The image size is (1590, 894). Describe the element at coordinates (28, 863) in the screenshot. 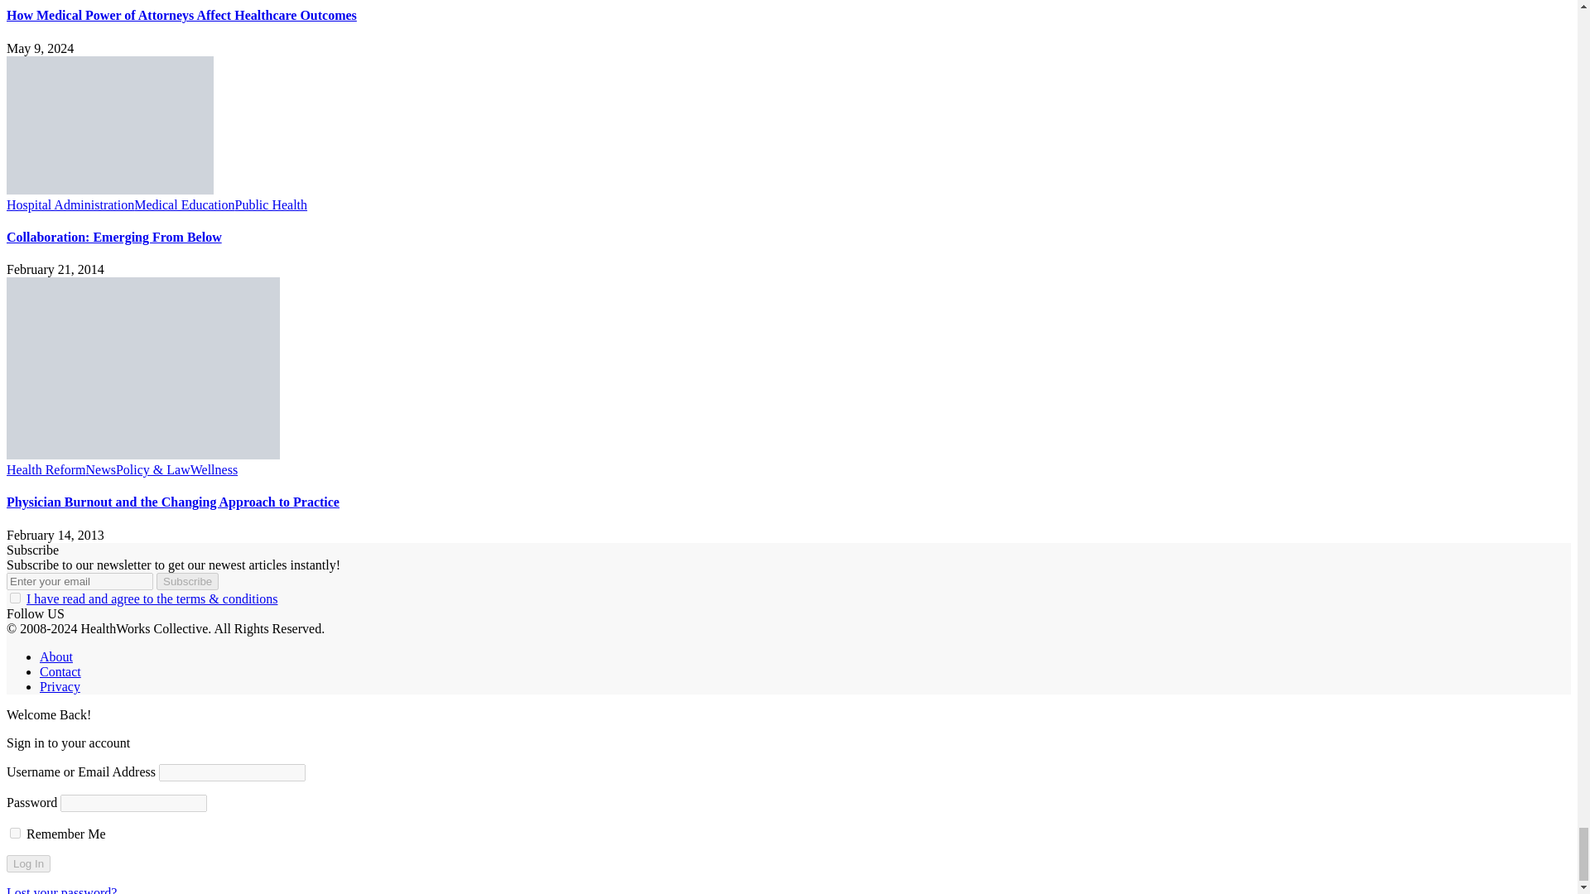

I see `Log In` at that location.